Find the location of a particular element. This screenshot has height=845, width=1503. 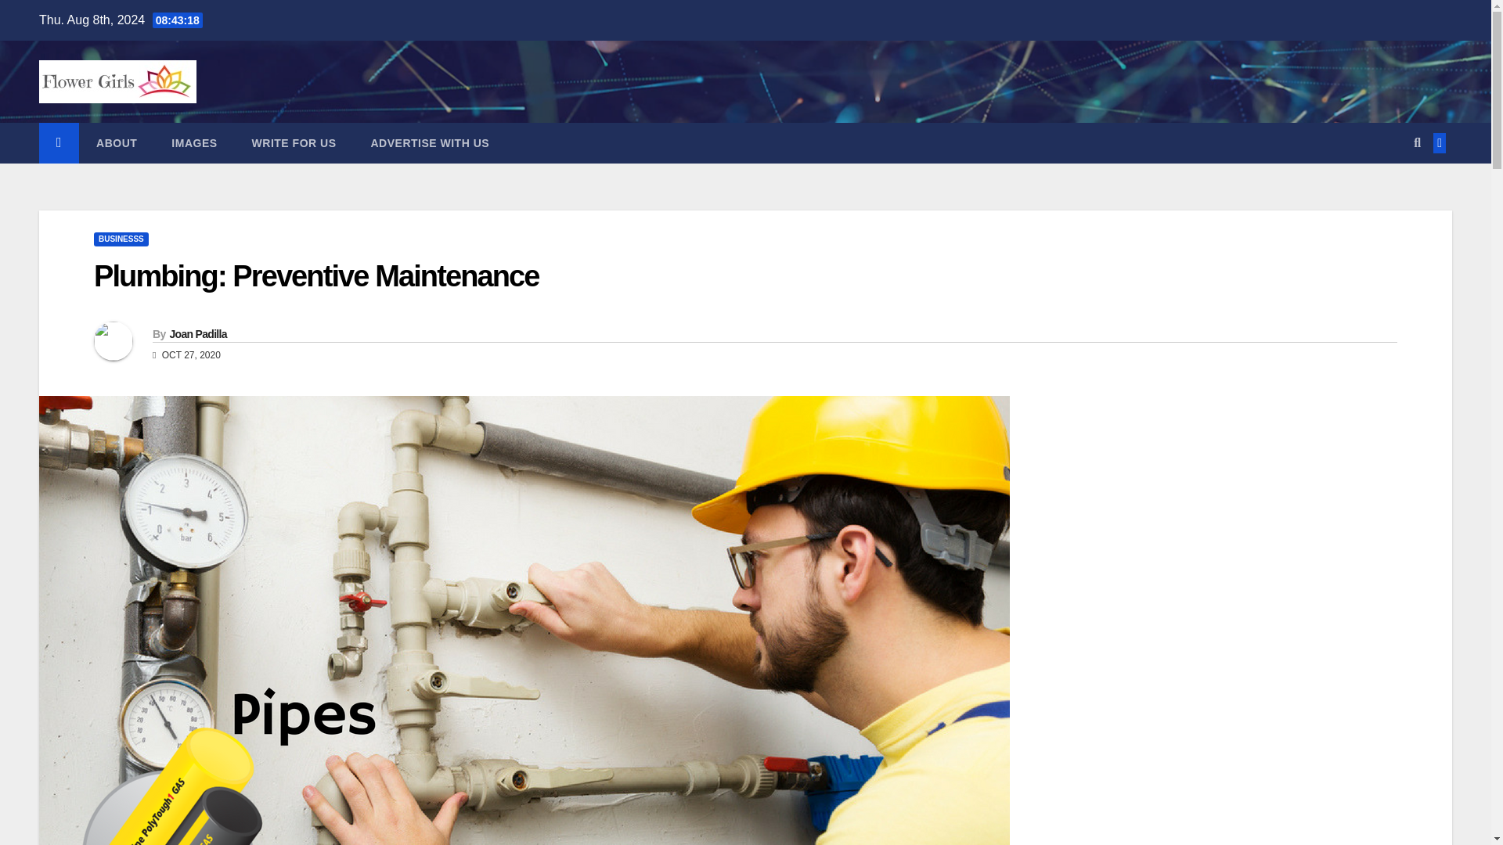

ADVERTISE WITH US is located at coordinates (430, 142).